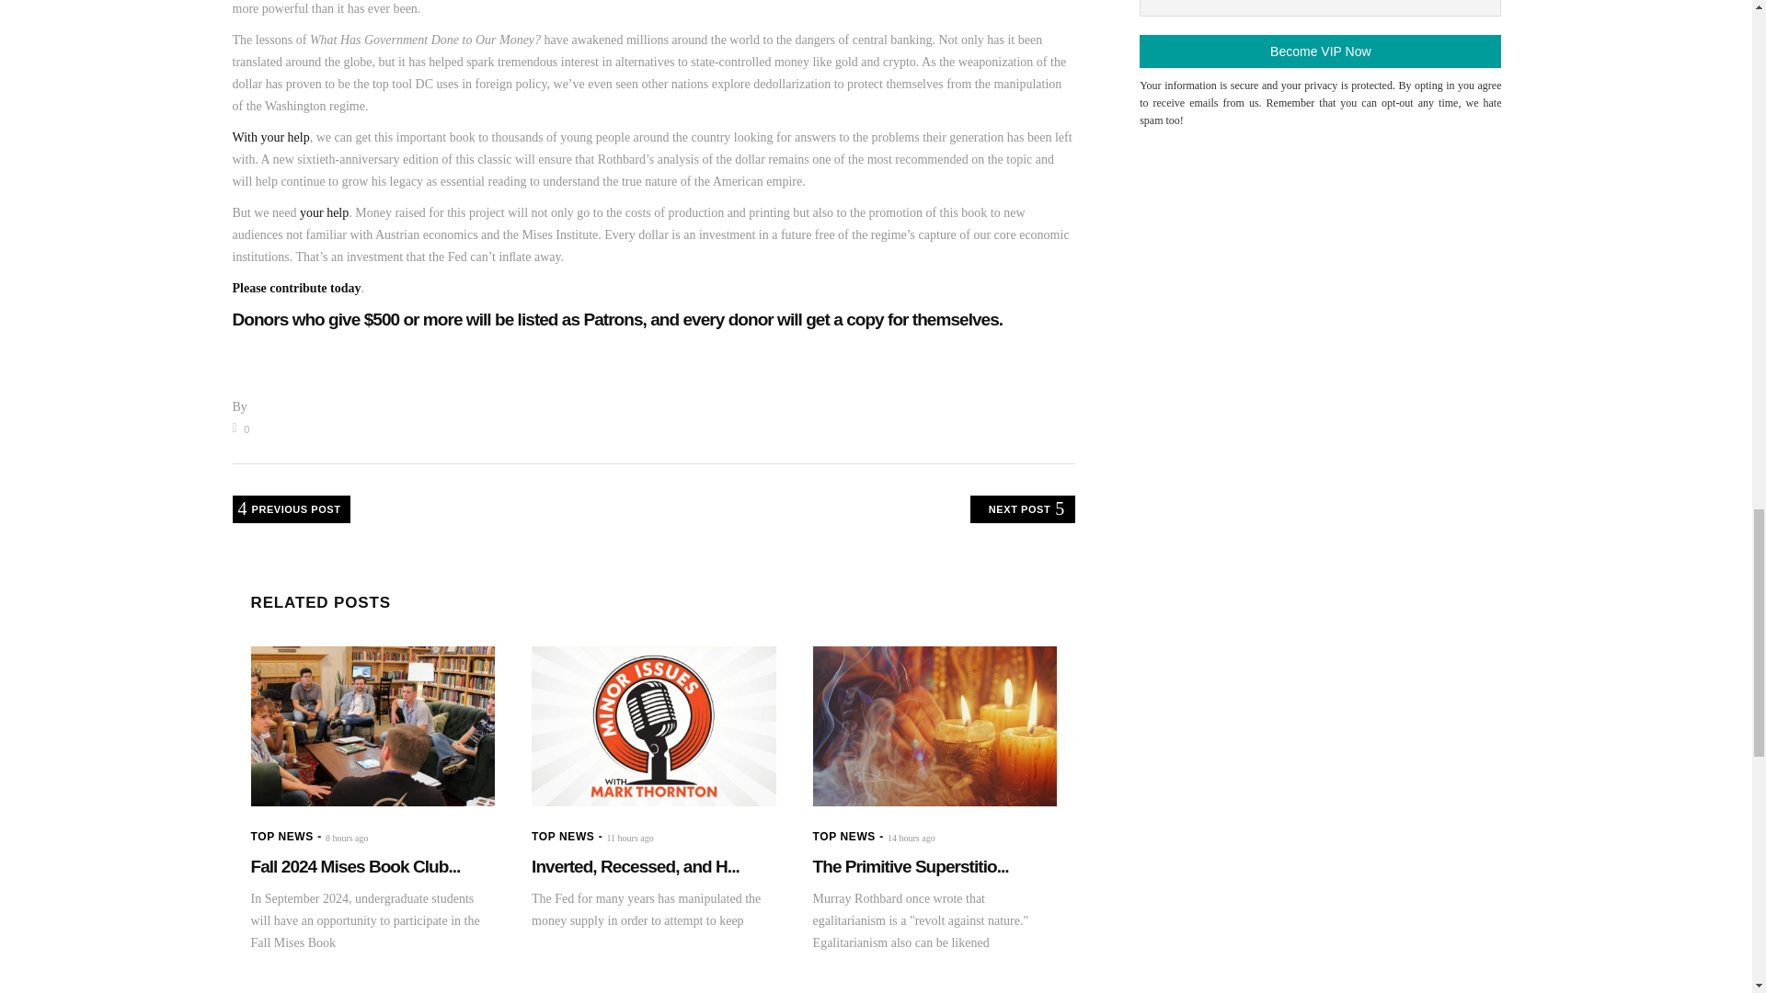  Describe the element at coordinates (295, 287) in the screenshot. I see `Please contribute today` at that location.